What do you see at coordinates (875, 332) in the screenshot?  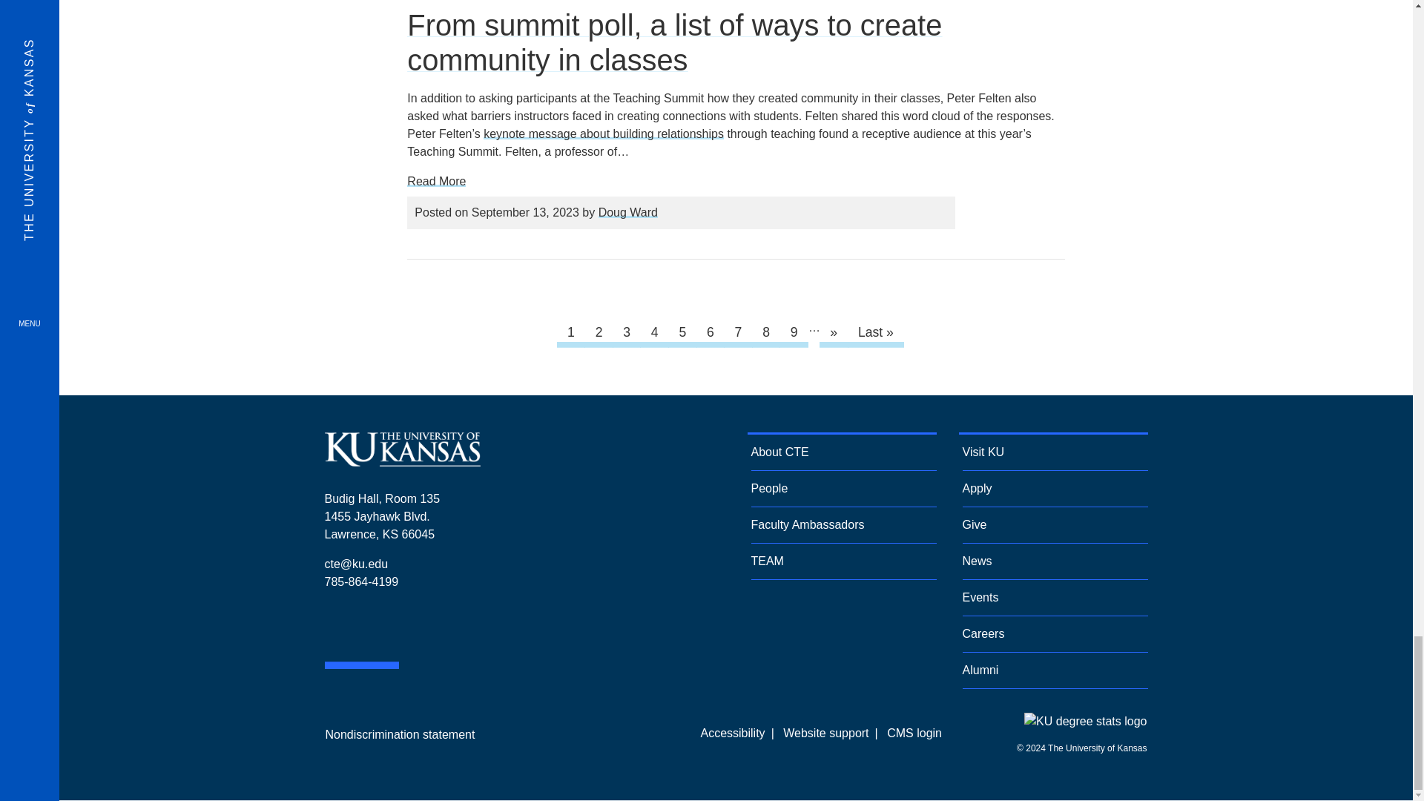 I see `Go to last page` at bounding box center [875, 332].